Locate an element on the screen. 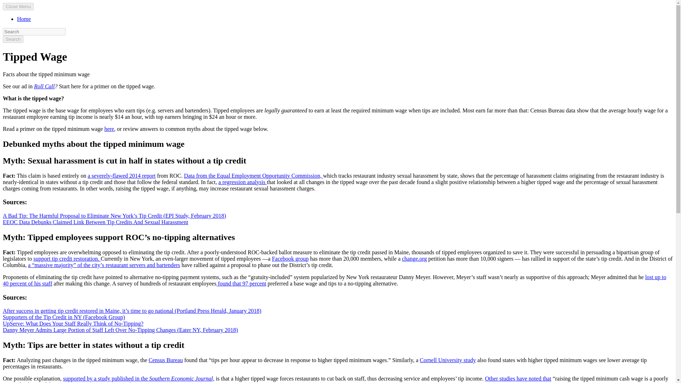 The height and width of the screenshot is (383, 681). lost up to 40 percent of his staff is located at coordinates (334, 280).